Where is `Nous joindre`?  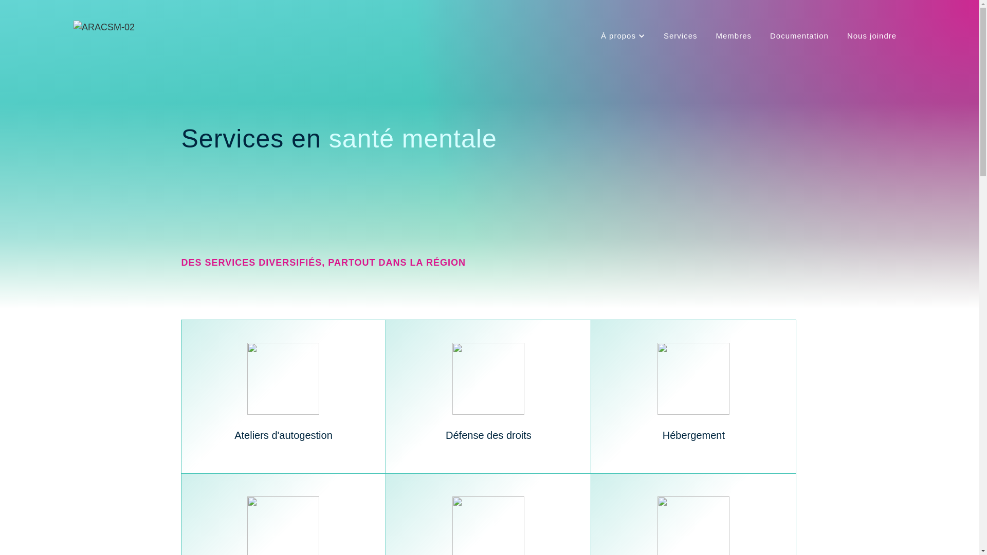 Nous joindre is located at coordinates (872, 36).